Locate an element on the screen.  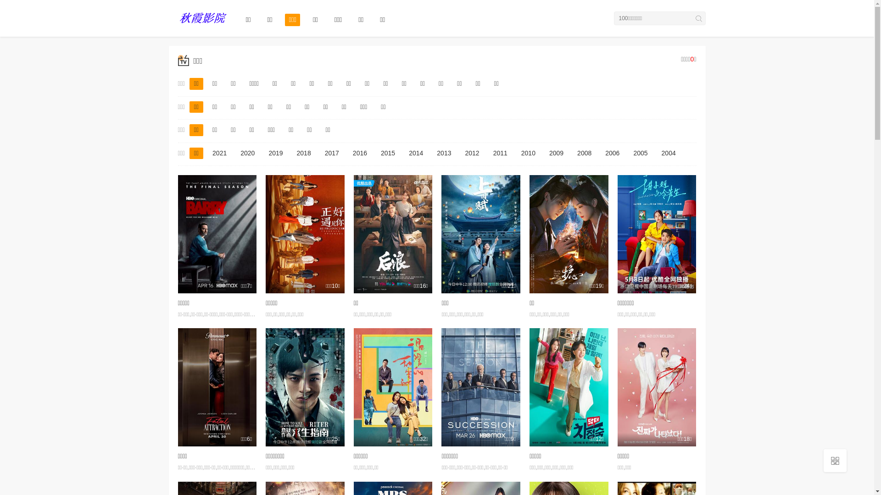
2014 is located at coordinates (416, 154).